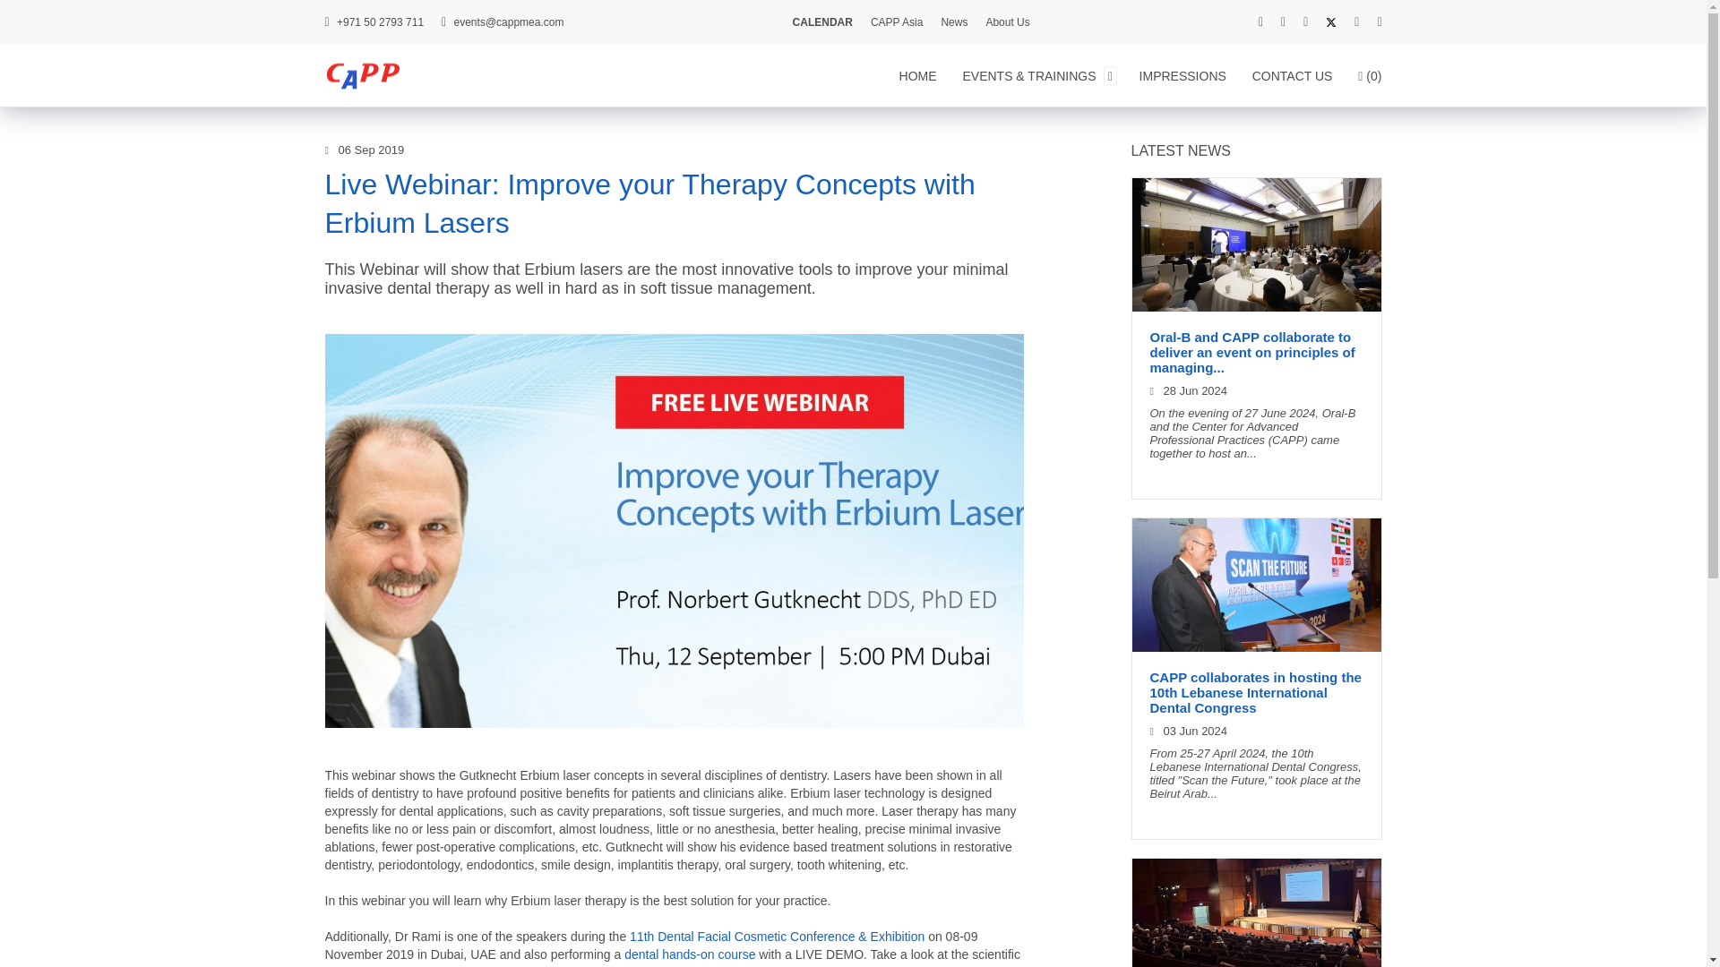 The height and width of the screenshot is (967, 1720). What do you see at coordinates (896, 22) in the screenshot?
I see `CAPP Asia` at bounding box center [896, 22].